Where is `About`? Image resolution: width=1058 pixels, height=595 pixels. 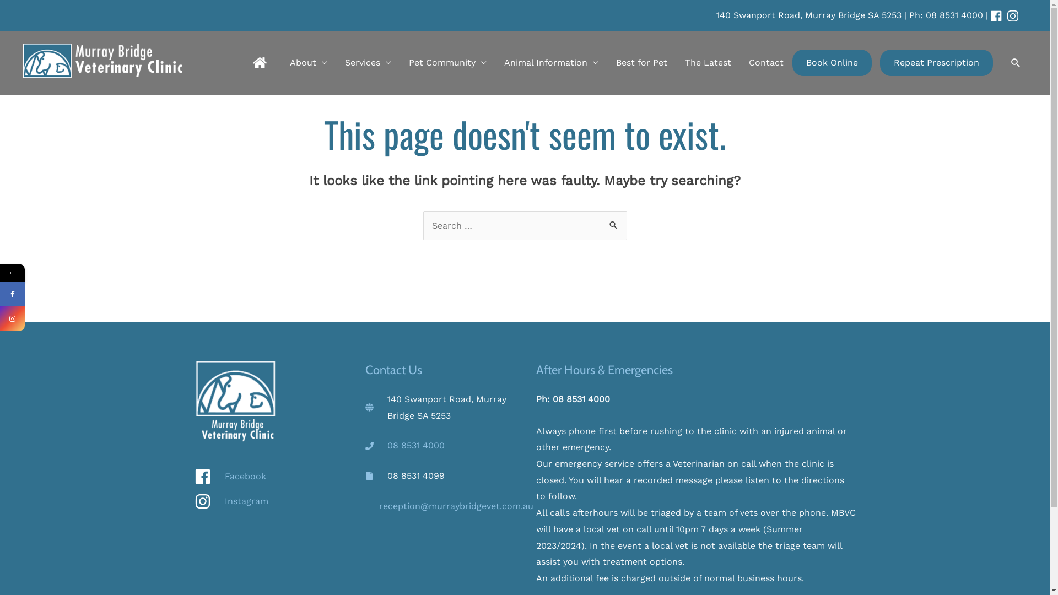 About is located at coordinates (309, 63).